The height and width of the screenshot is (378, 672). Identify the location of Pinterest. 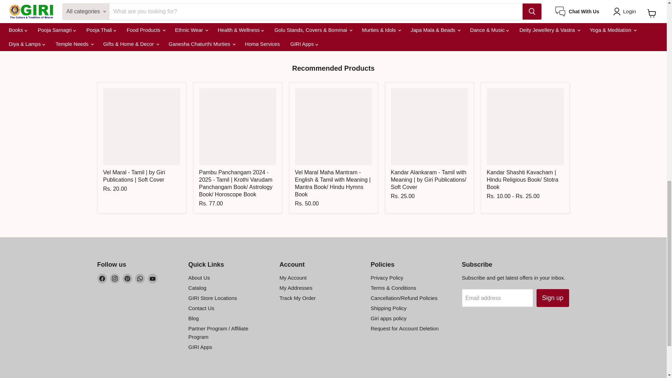
(127, 279).